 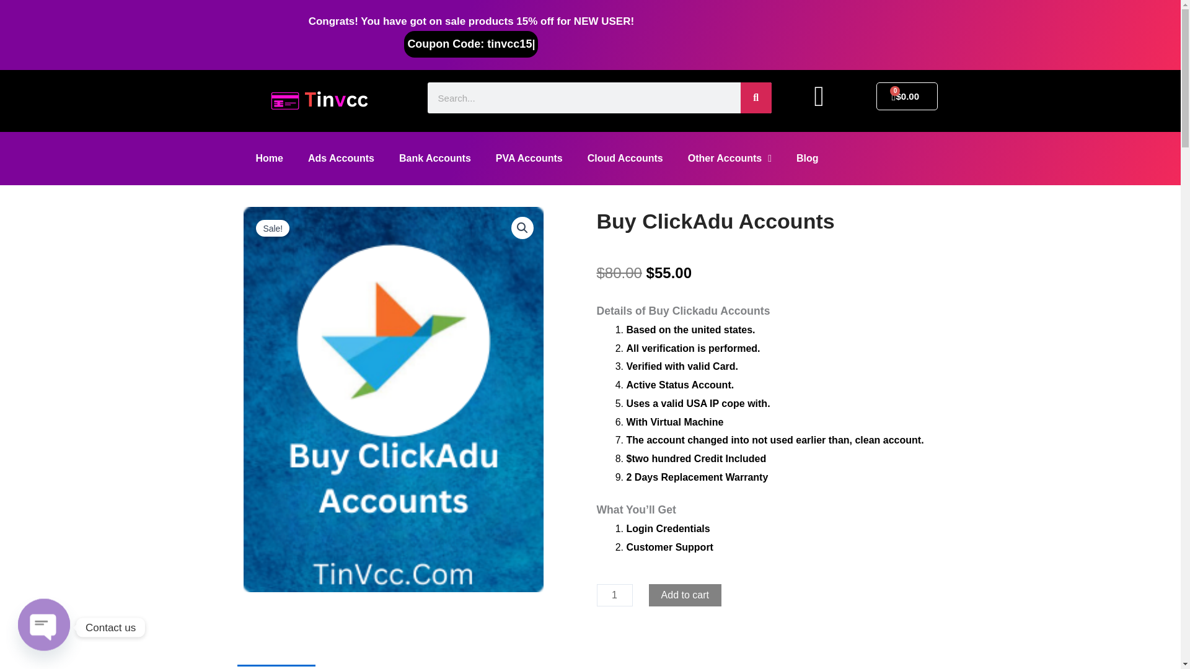 What do you see at coordinates (807, 159) in the screenshot?
I see `Blog` at bounding box center [807, 159].